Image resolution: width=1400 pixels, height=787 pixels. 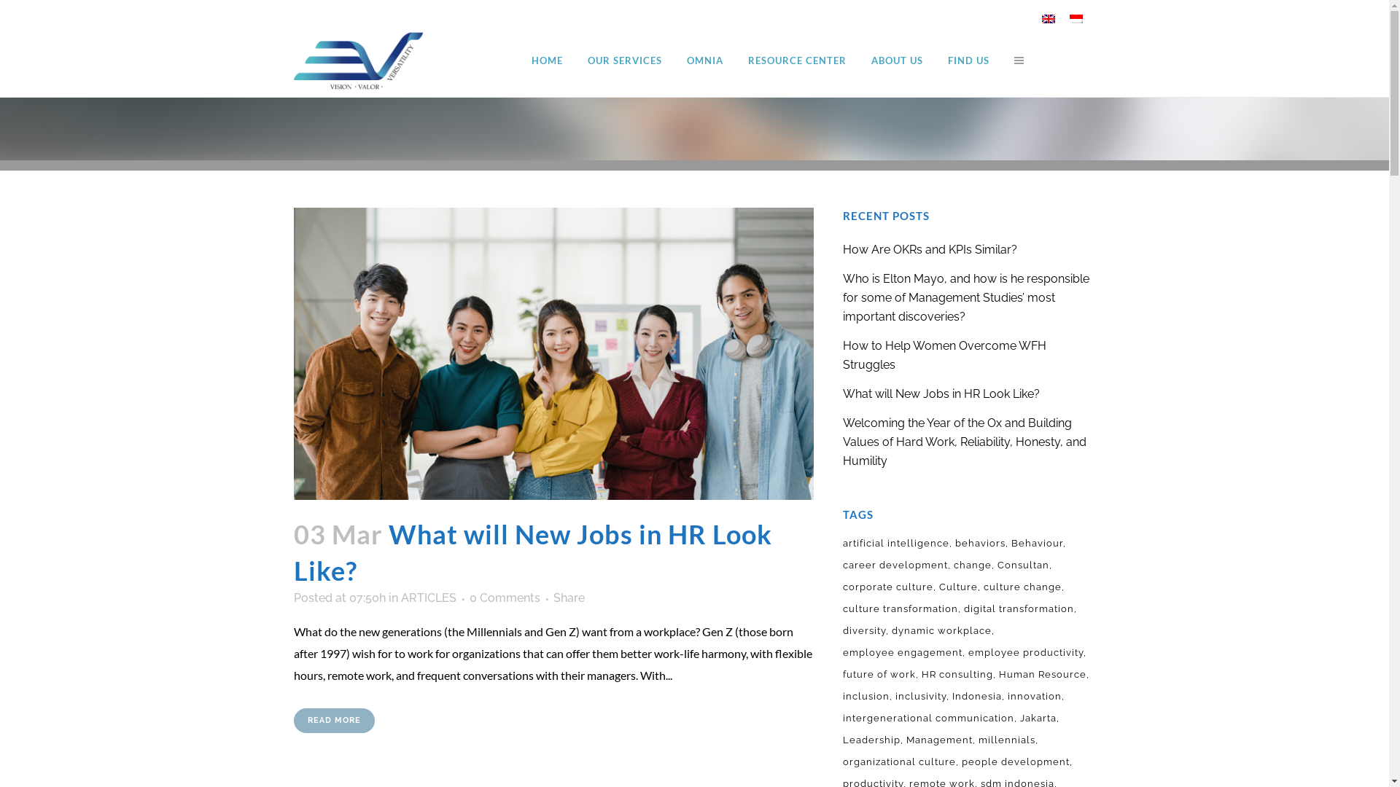 I want to click on career development, so click(x=897, y=565).